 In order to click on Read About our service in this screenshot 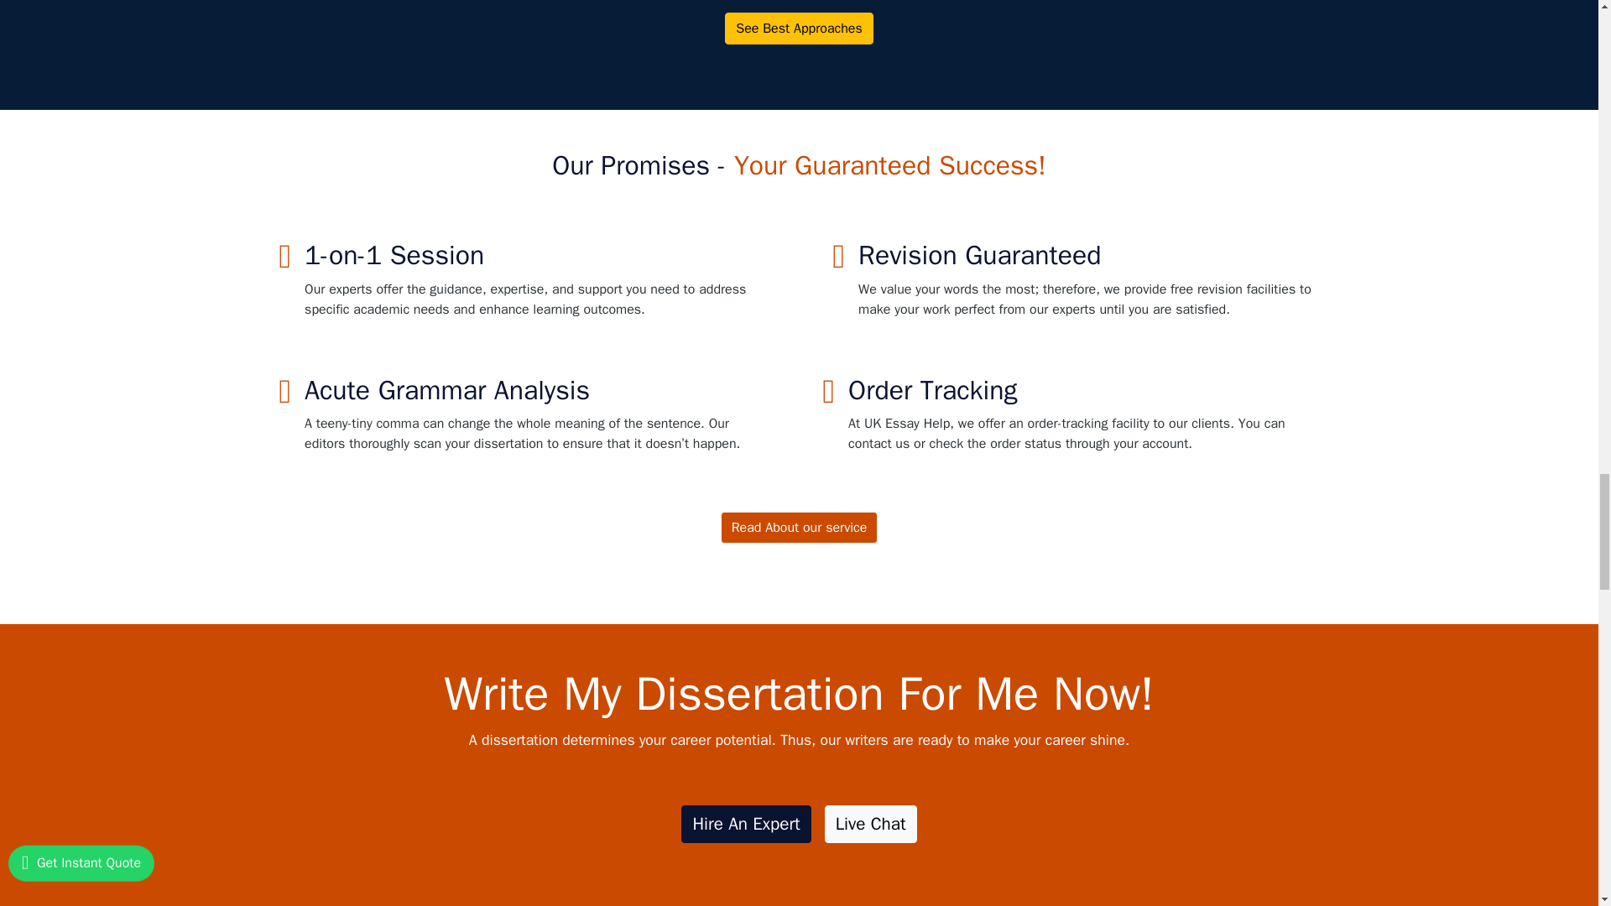, I will do `click(799, 528)`.